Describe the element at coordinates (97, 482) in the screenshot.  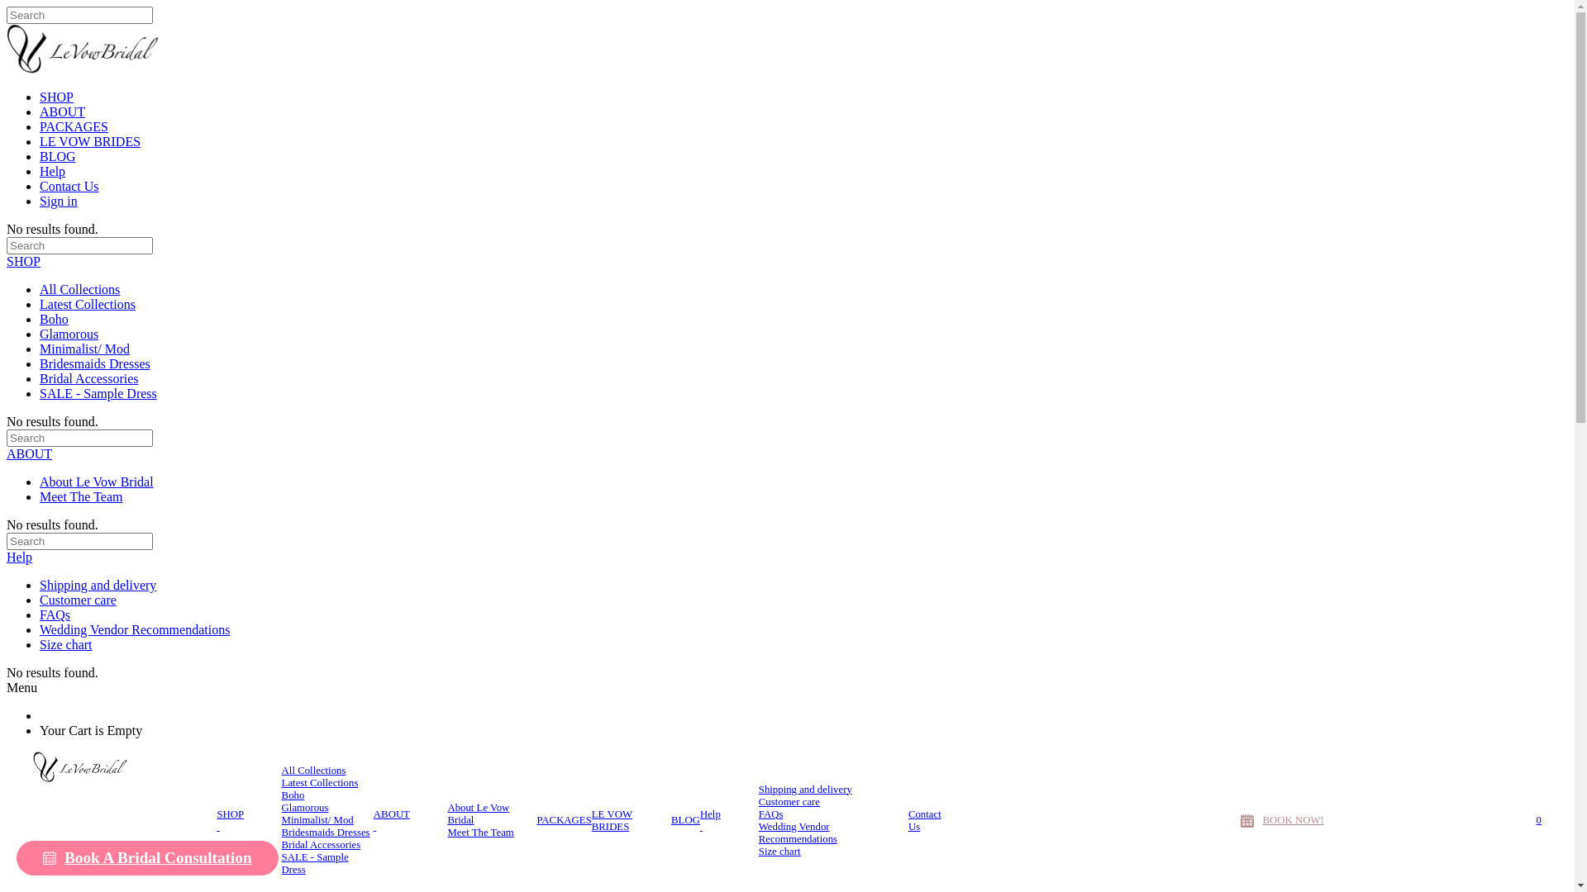
I see `About Le Vow Bridal` at that location.